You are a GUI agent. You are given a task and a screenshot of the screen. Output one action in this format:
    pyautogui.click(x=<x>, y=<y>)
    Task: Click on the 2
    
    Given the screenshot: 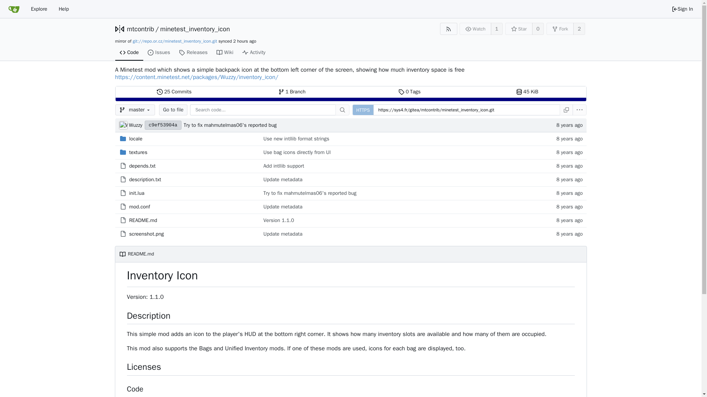 What is the action you would take?
    pyautogui.click(x=579, y=29)
    